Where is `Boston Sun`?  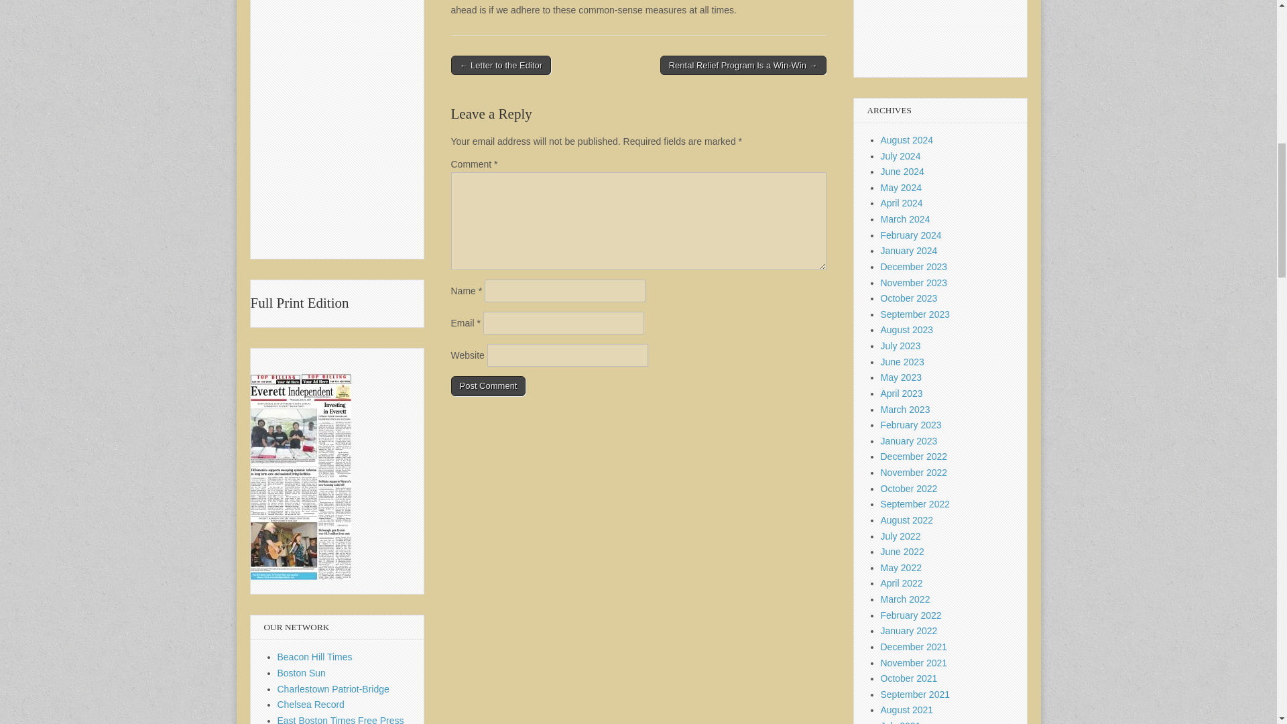 Boston Sun is located at coordinates (302, 672).